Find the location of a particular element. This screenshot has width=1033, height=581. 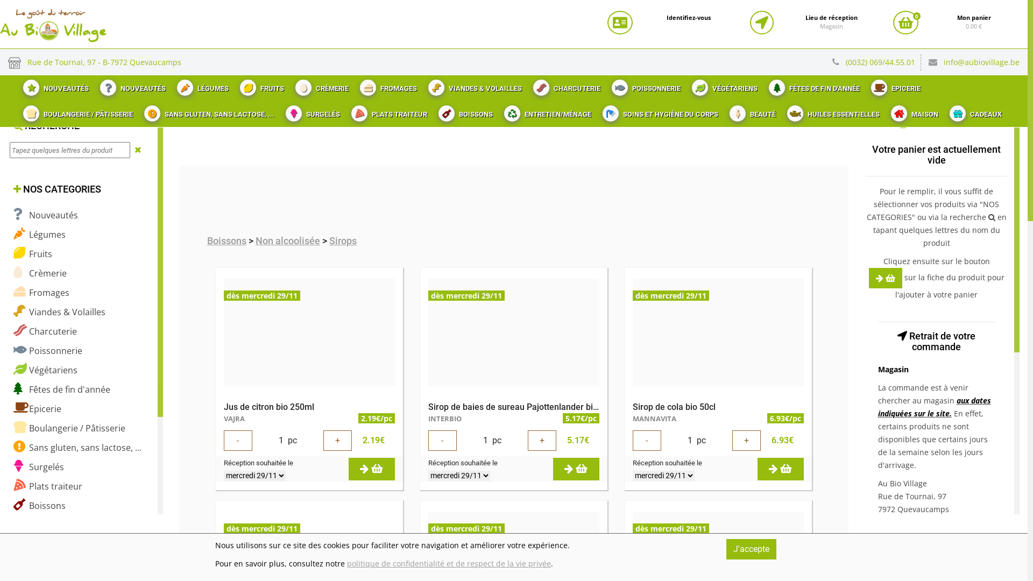

Identifiez-vous is located at coordinates (689, 18).